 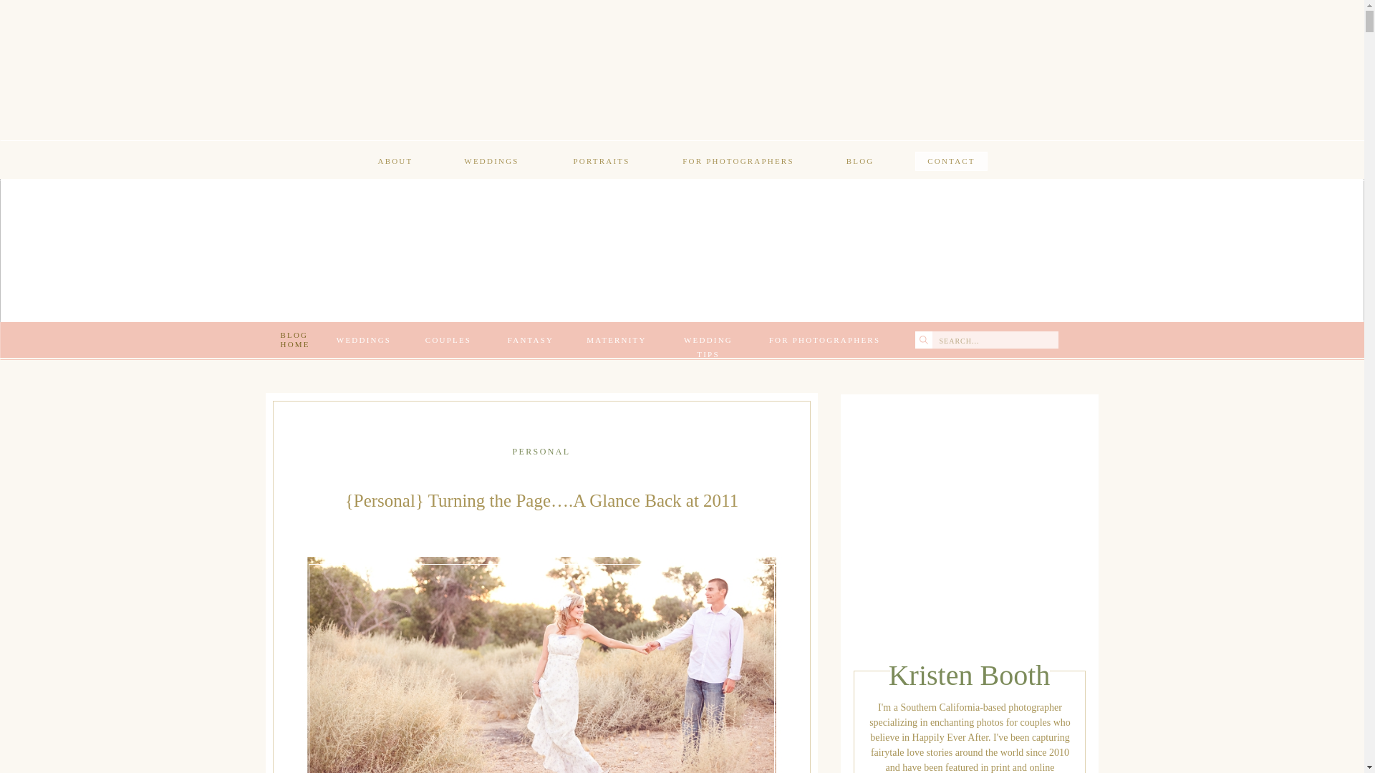 What do you see at coordinates (395, 162) in the screenshot?
I see `ABOUT` at bounding box center [395, 162].